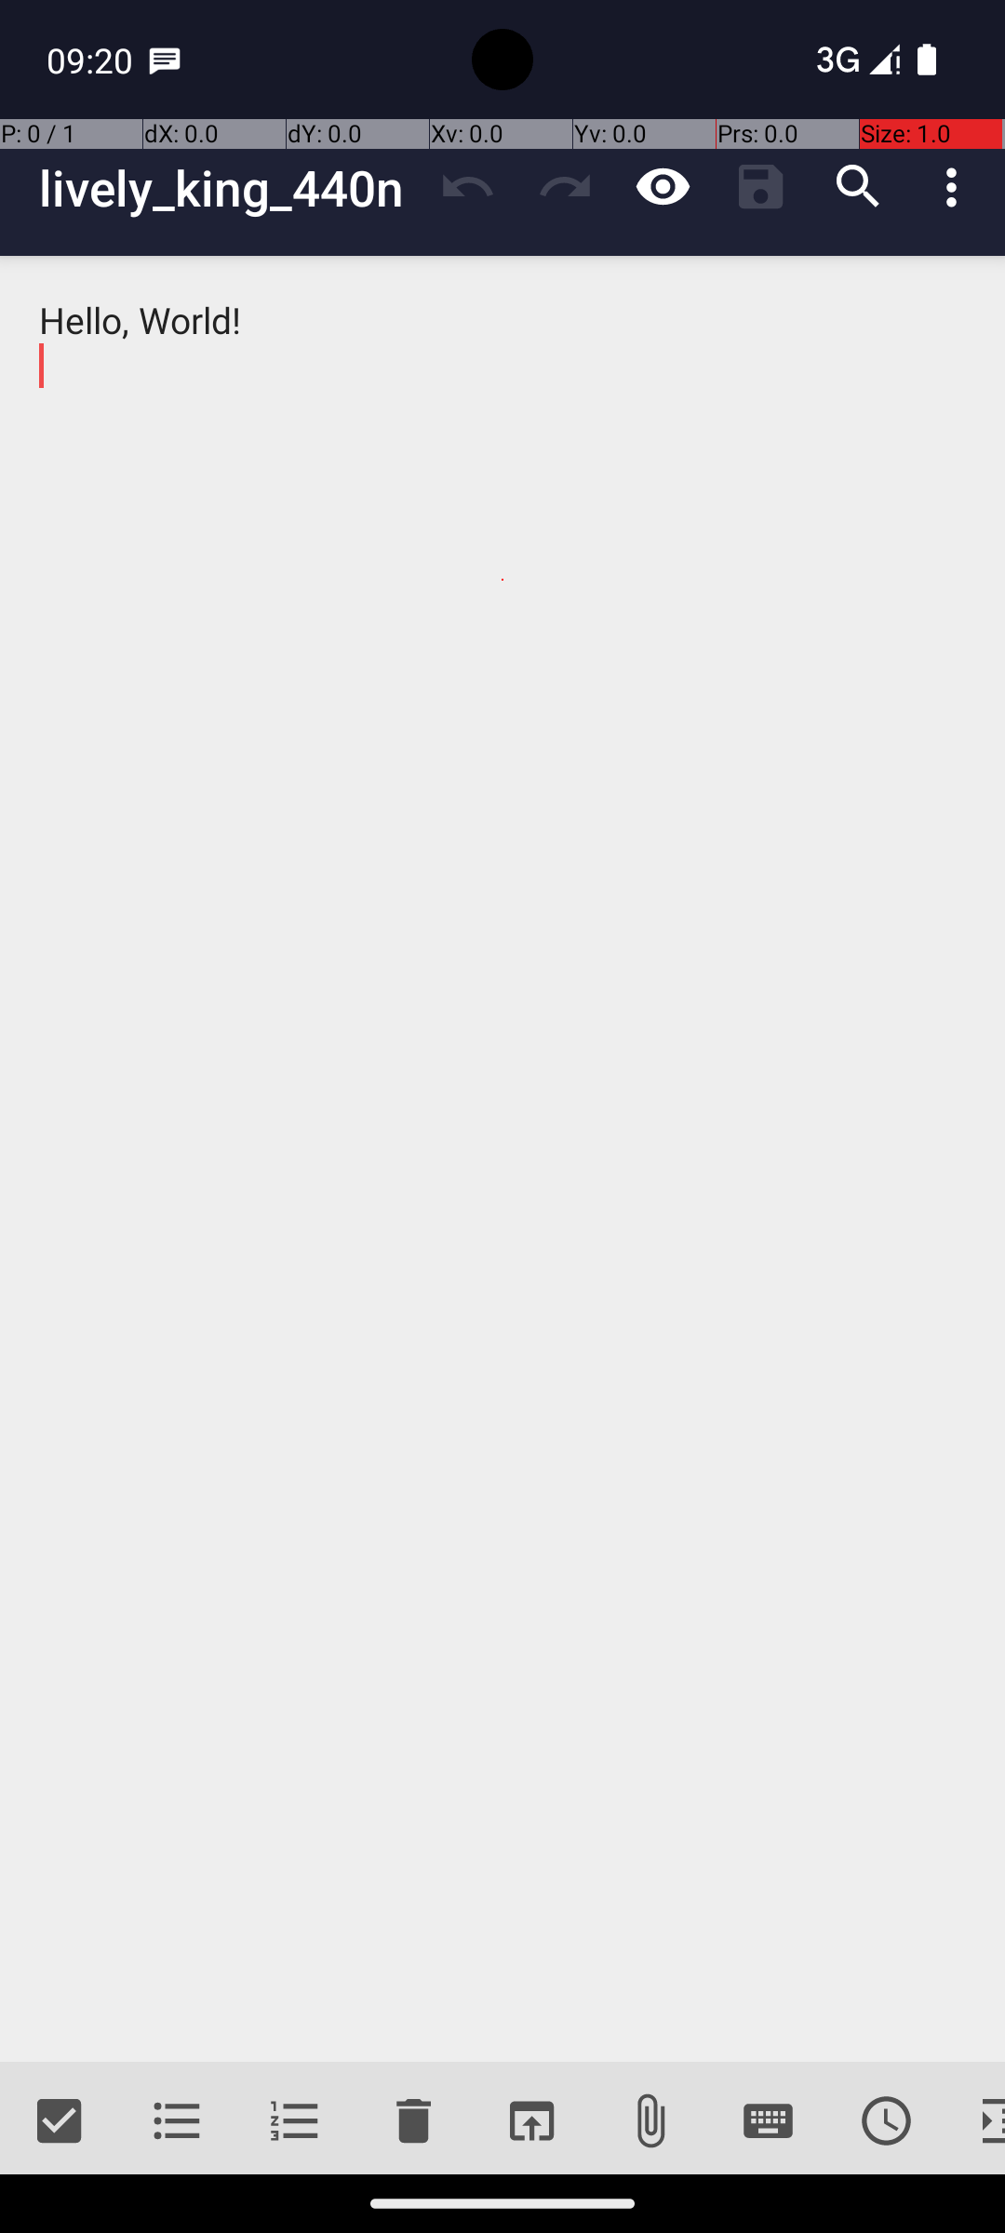 This screenshot has width=1005, height=2233. I want to click on lively_king_440n, so click(229, 188).